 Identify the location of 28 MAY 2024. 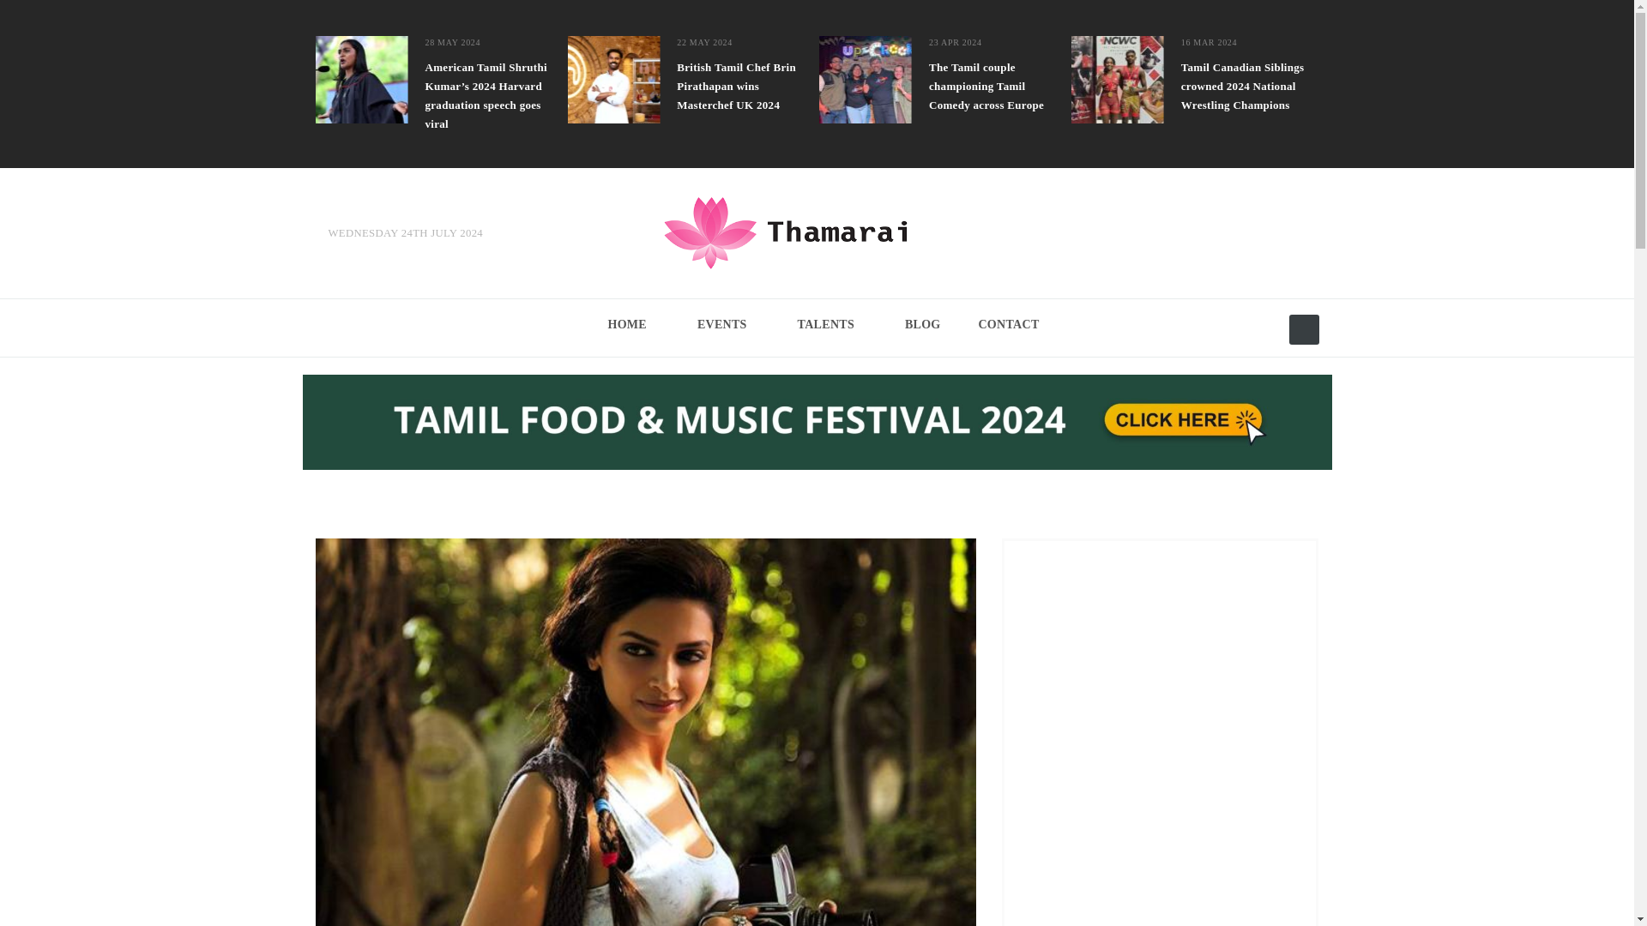
(451, 43).